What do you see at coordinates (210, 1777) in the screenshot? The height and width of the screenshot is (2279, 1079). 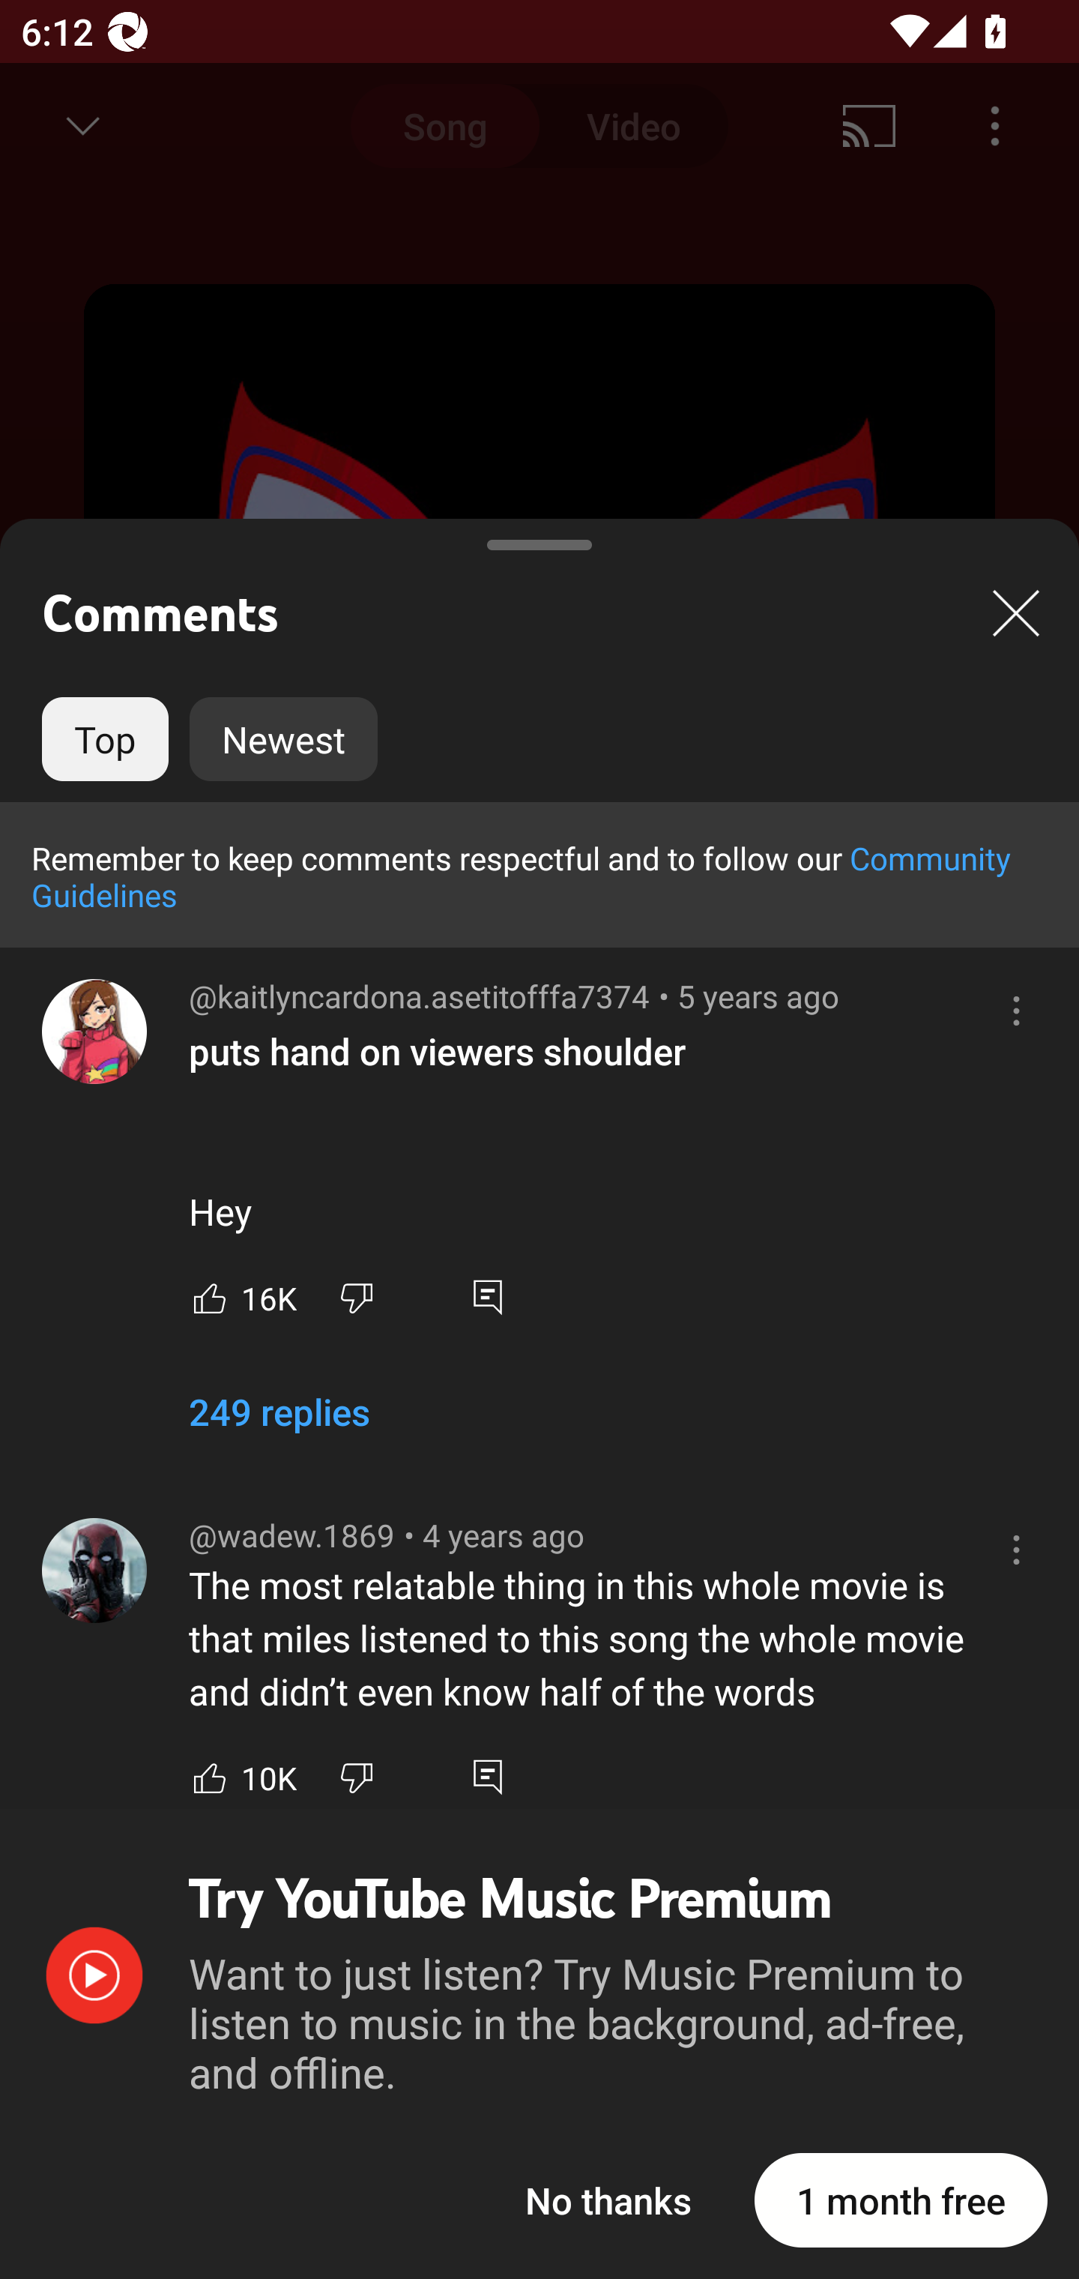 I see `Like this comment along with 10K other people` at bounding box center [210, 1777].